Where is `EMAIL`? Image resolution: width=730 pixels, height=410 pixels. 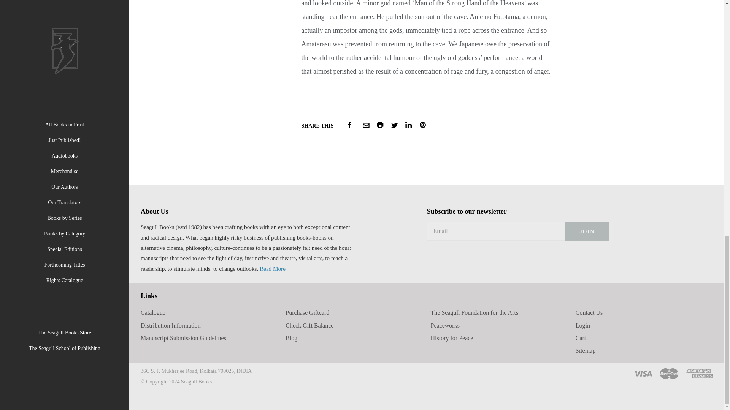
EMAIL is located at coordinates (366, 125).